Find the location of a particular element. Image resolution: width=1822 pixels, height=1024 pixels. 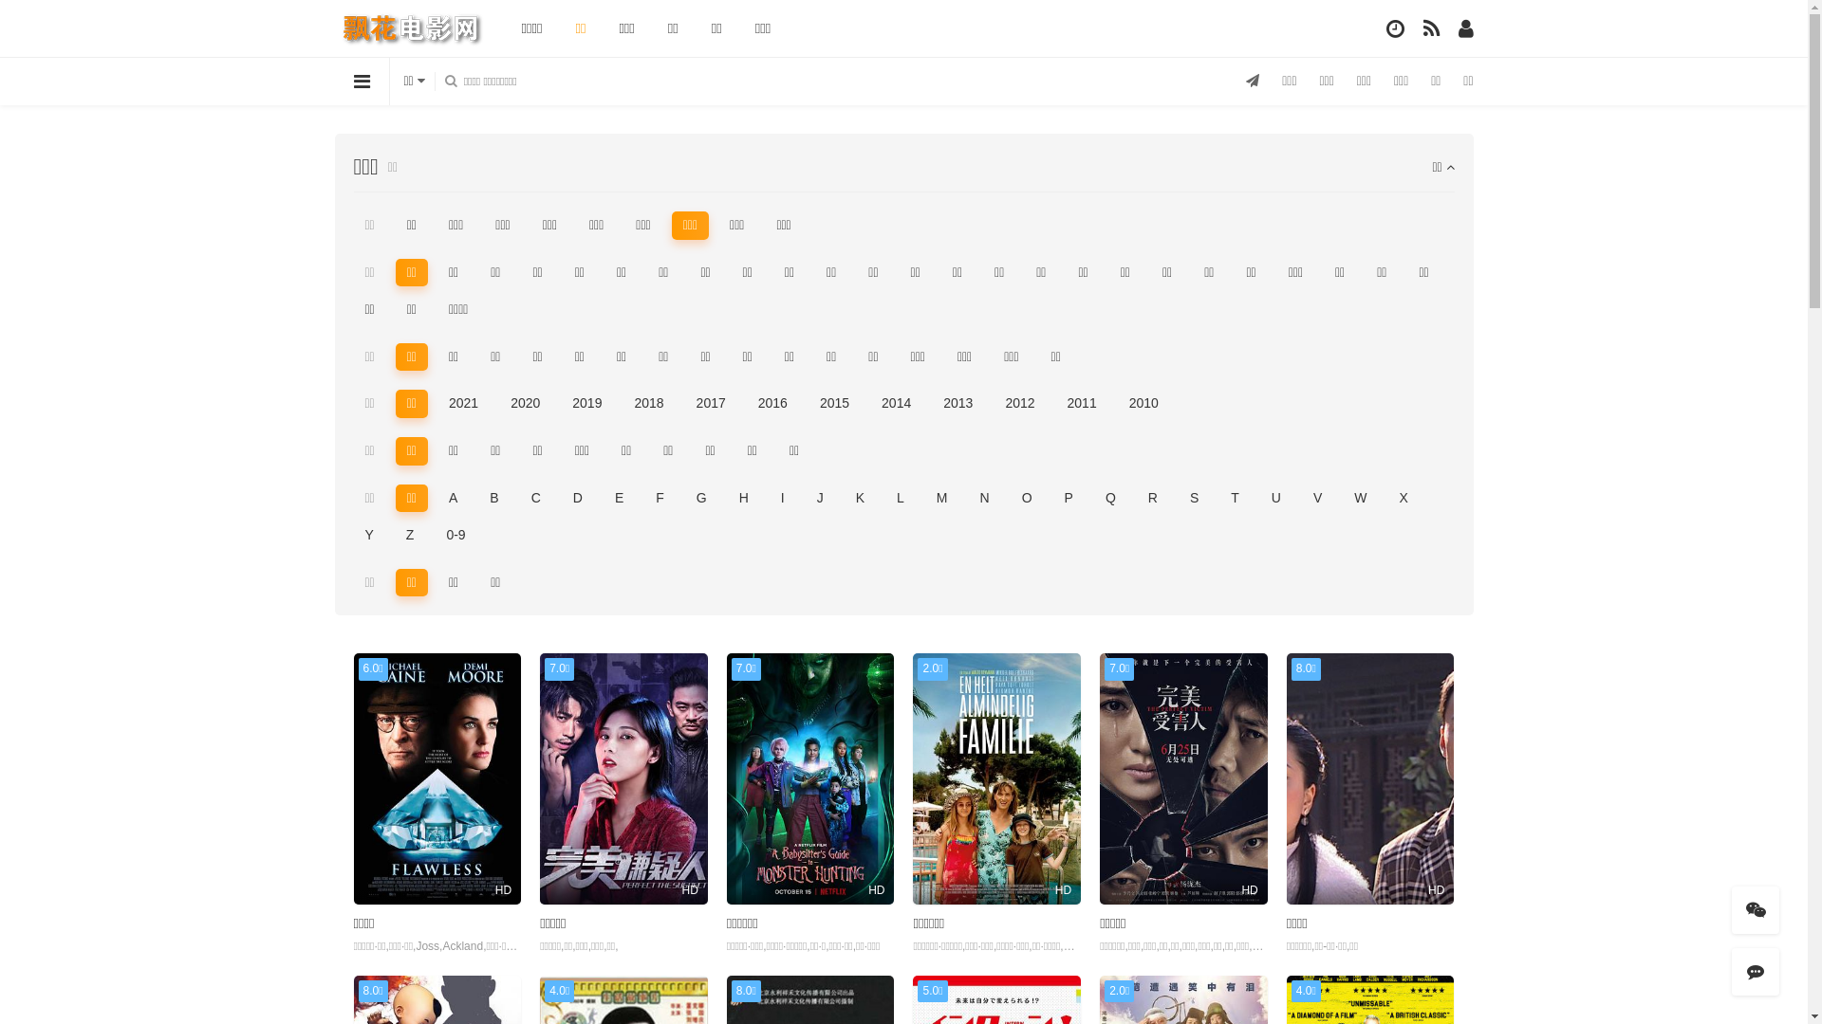

Y is located at coordinates (368, 536).